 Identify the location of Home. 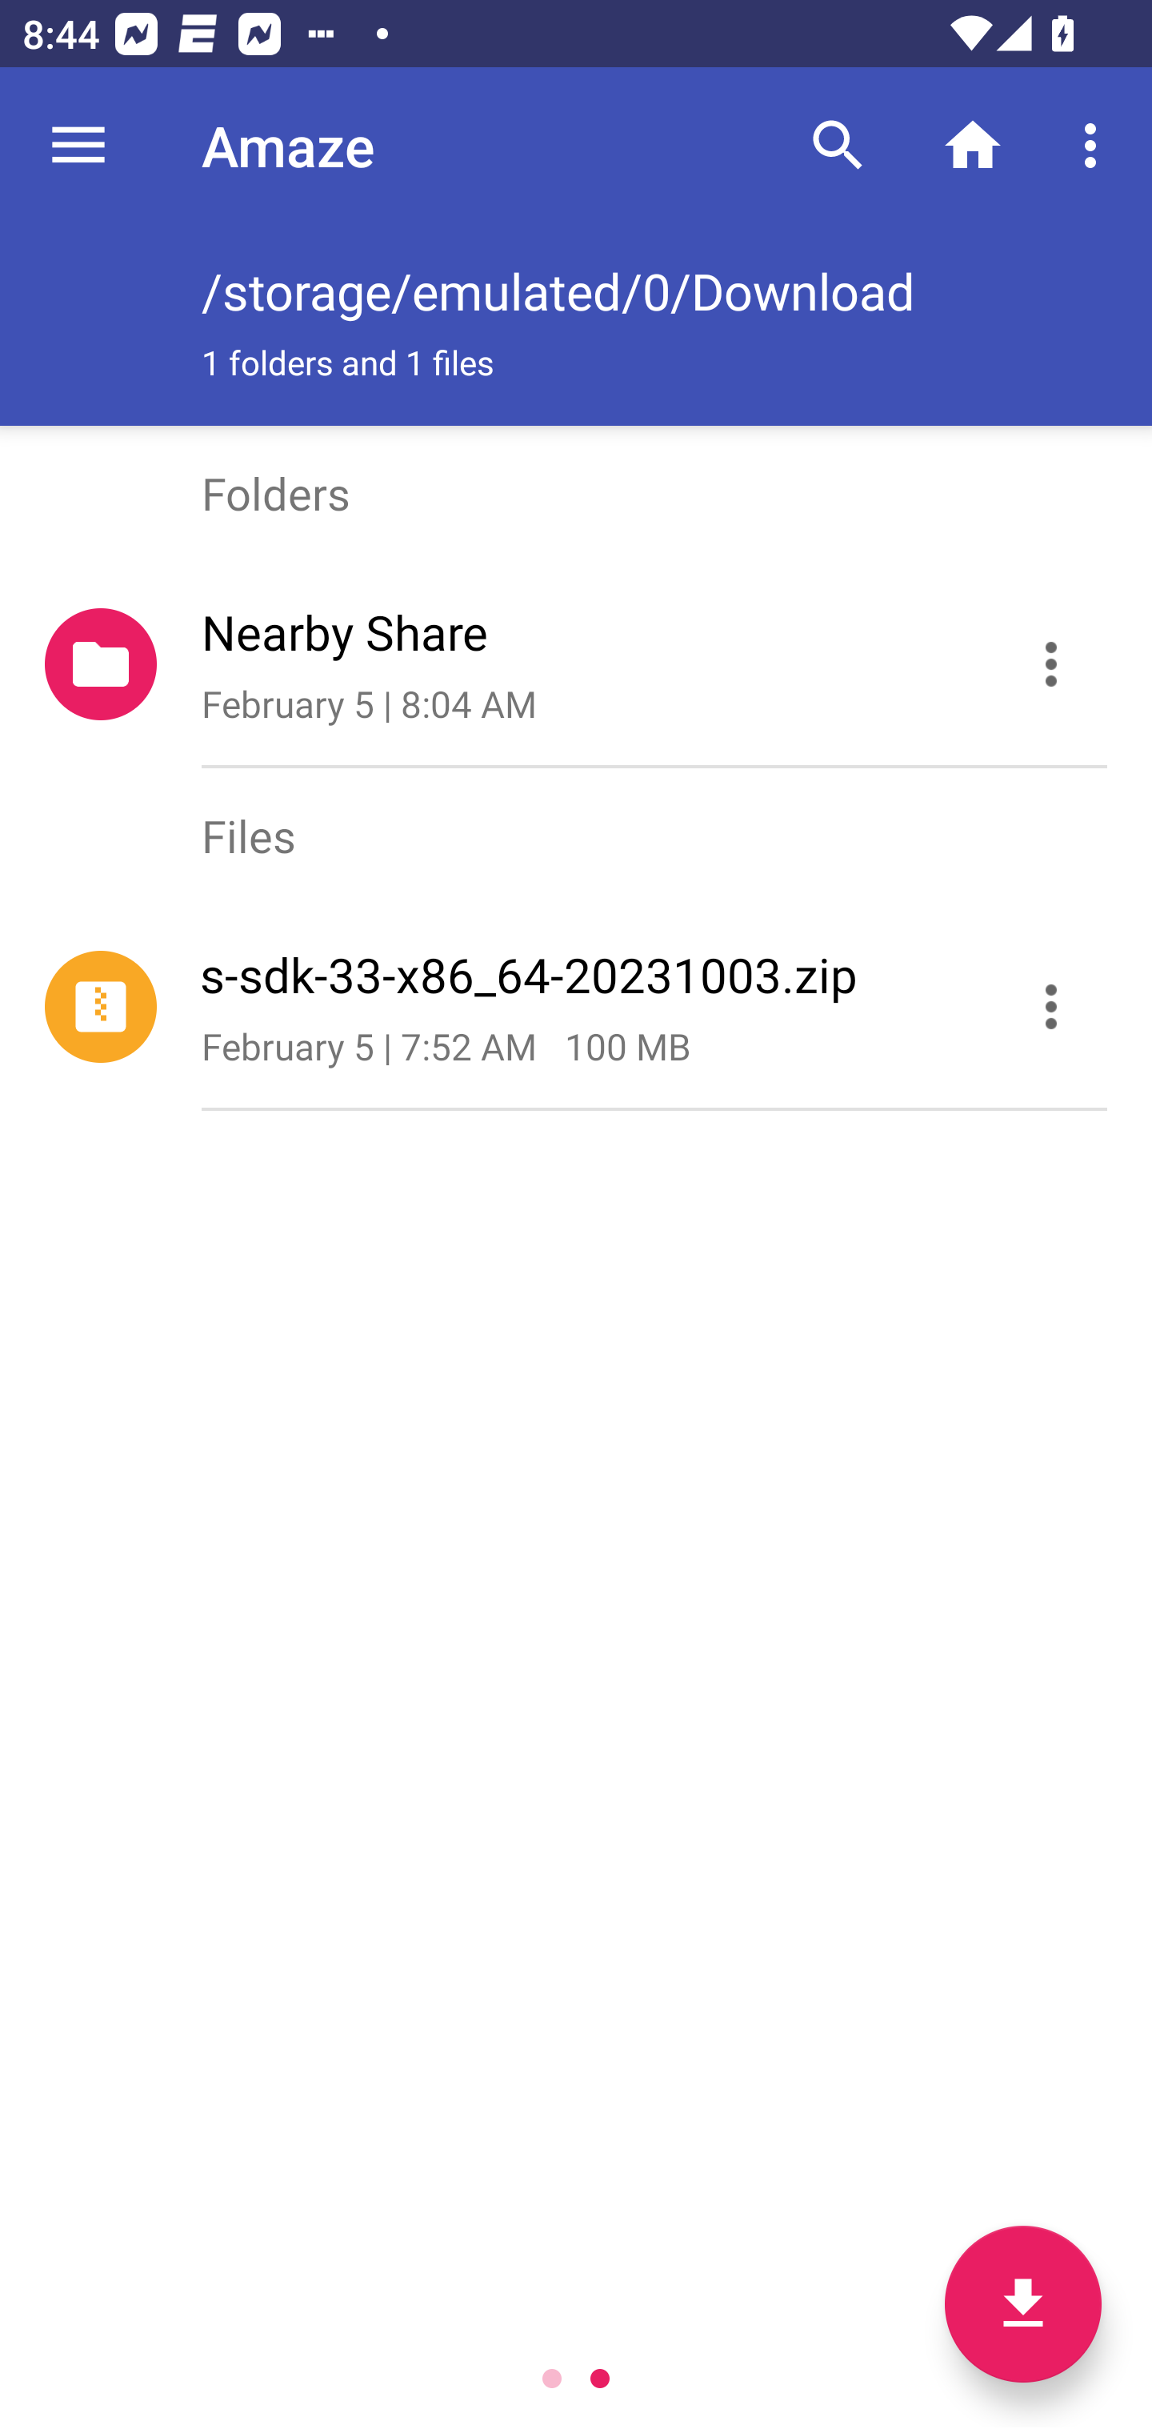
(973, 146).